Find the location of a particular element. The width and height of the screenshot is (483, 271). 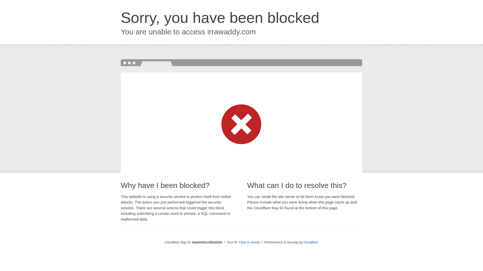

Cloudflare is located at coordinates (311, 242).